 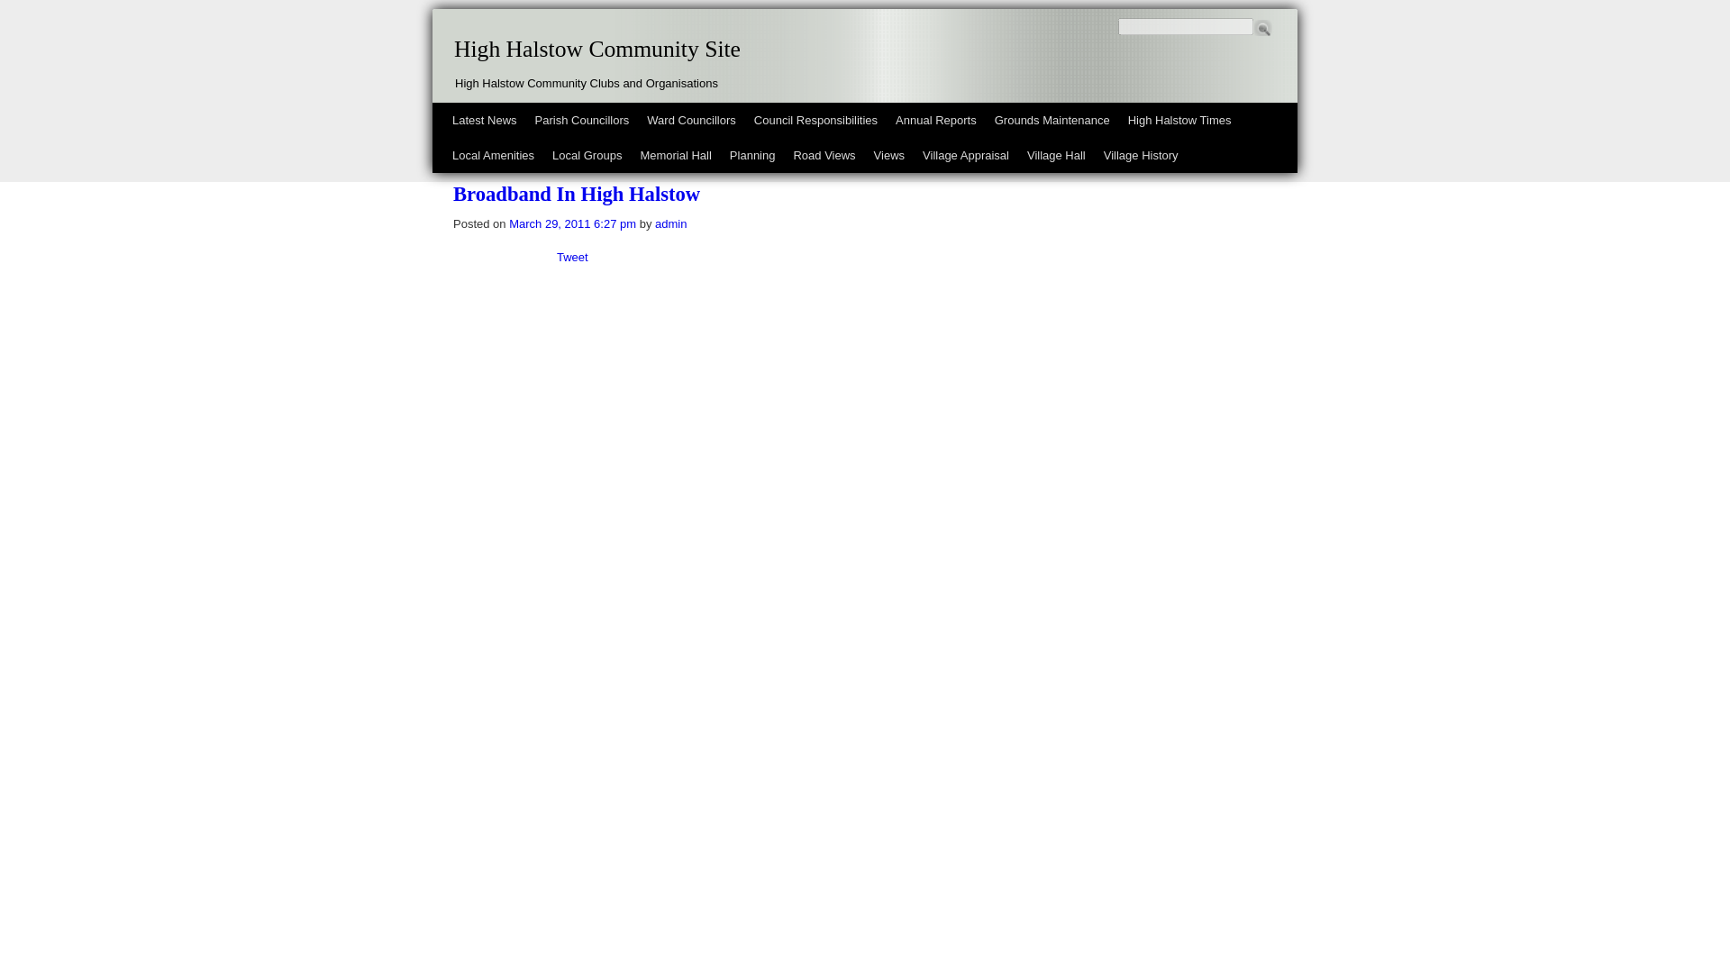 What do you see at coordinates (675, 155) in the screenshot?
I see `Memorial Hall` at bounding box center [675, 155].